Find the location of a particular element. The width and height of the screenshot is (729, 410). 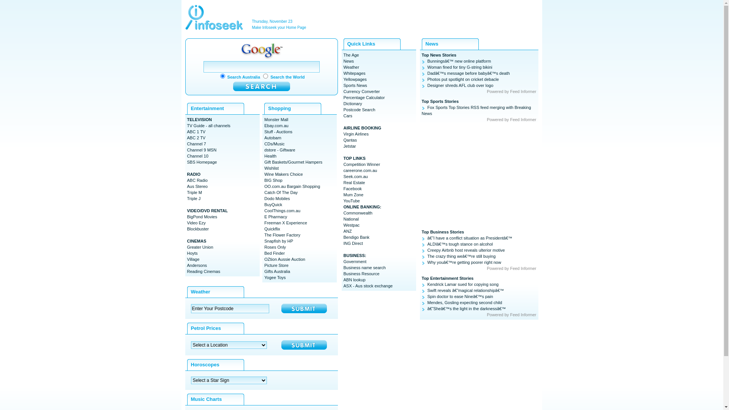

OZtion Aussie Auction is located at coordinates (285, 259).